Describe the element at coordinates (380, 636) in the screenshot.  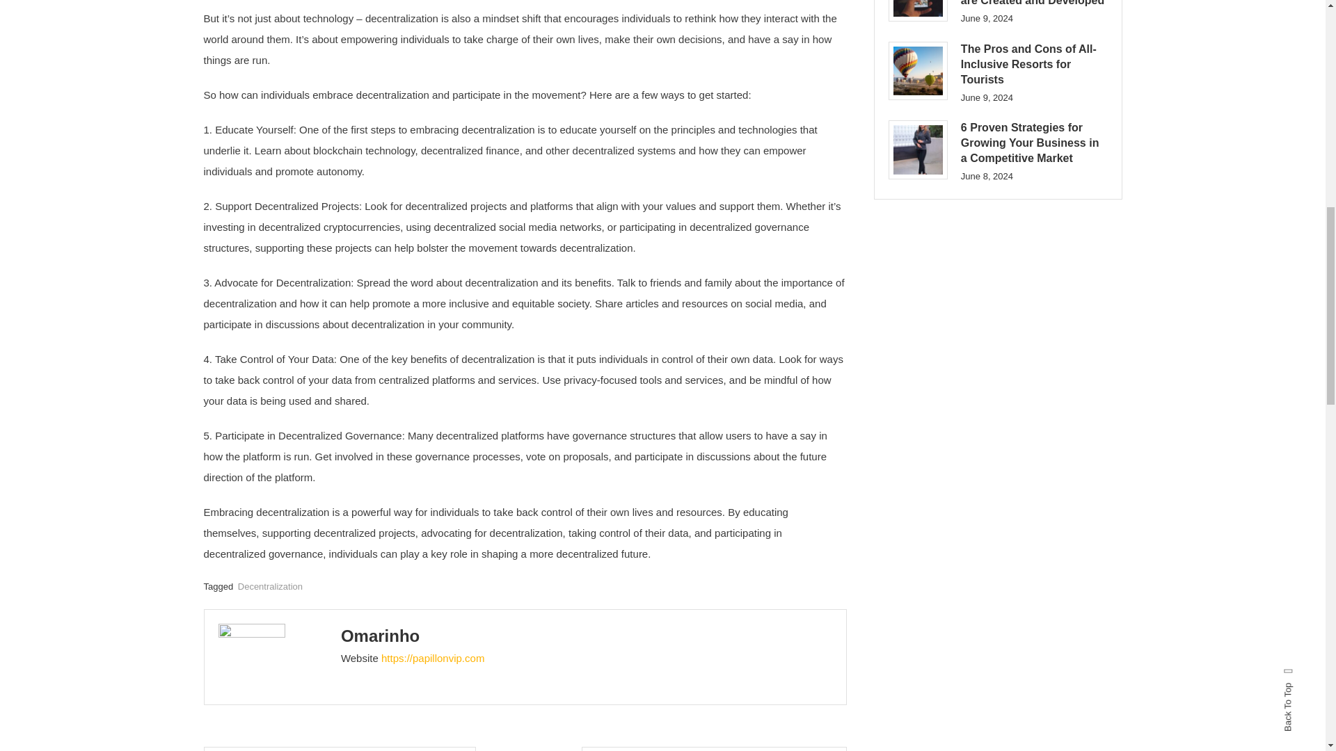
I see `Posts by omarinho` at that location.